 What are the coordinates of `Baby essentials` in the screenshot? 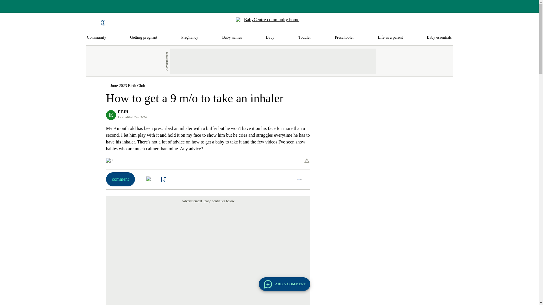 It's located at (439, 38).